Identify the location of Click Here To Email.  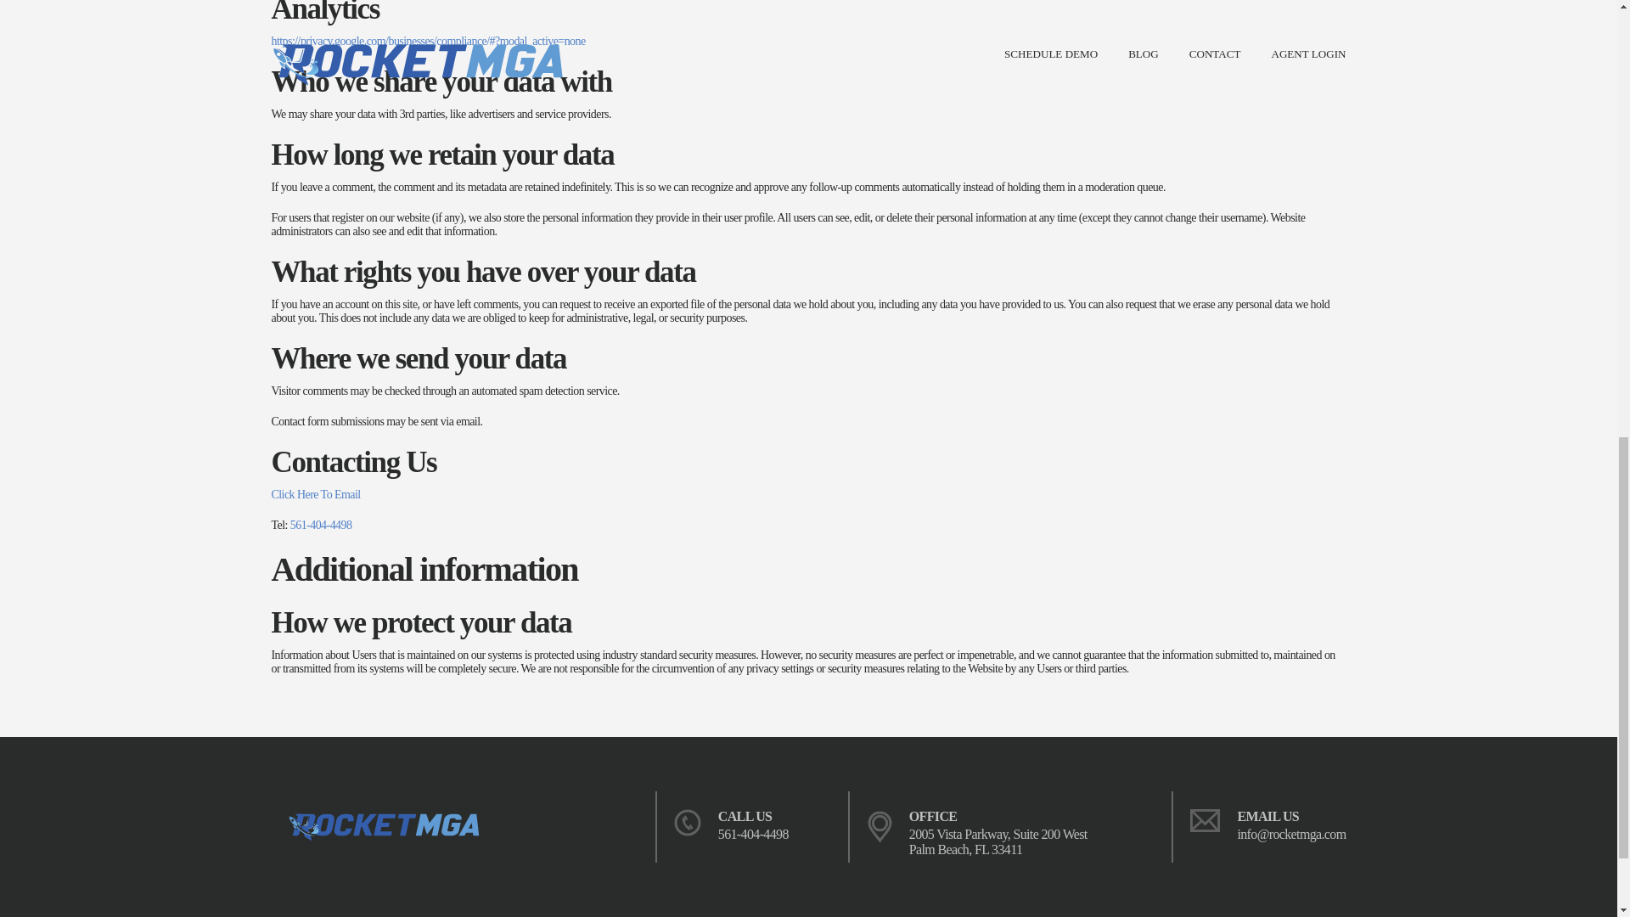
(316, 494).